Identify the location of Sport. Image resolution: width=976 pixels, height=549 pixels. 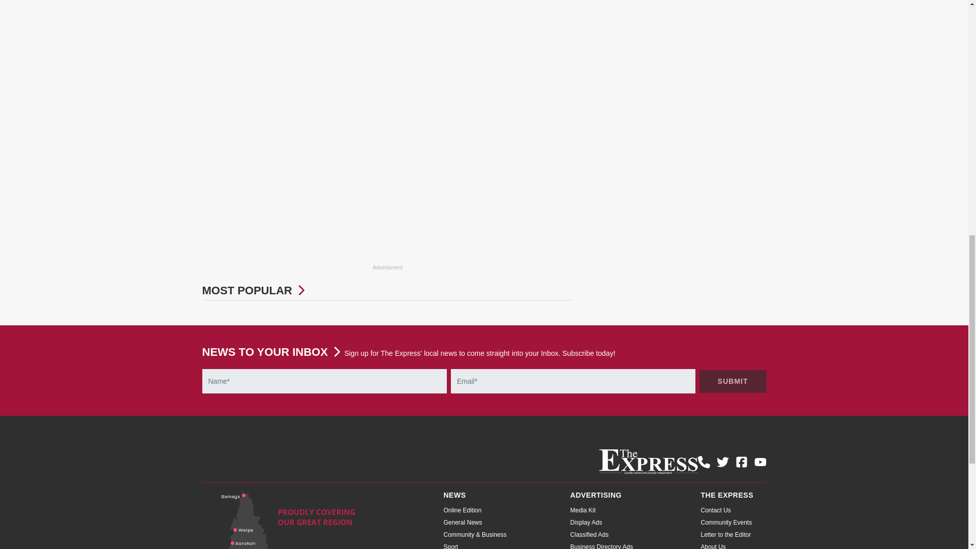
(450, 546).